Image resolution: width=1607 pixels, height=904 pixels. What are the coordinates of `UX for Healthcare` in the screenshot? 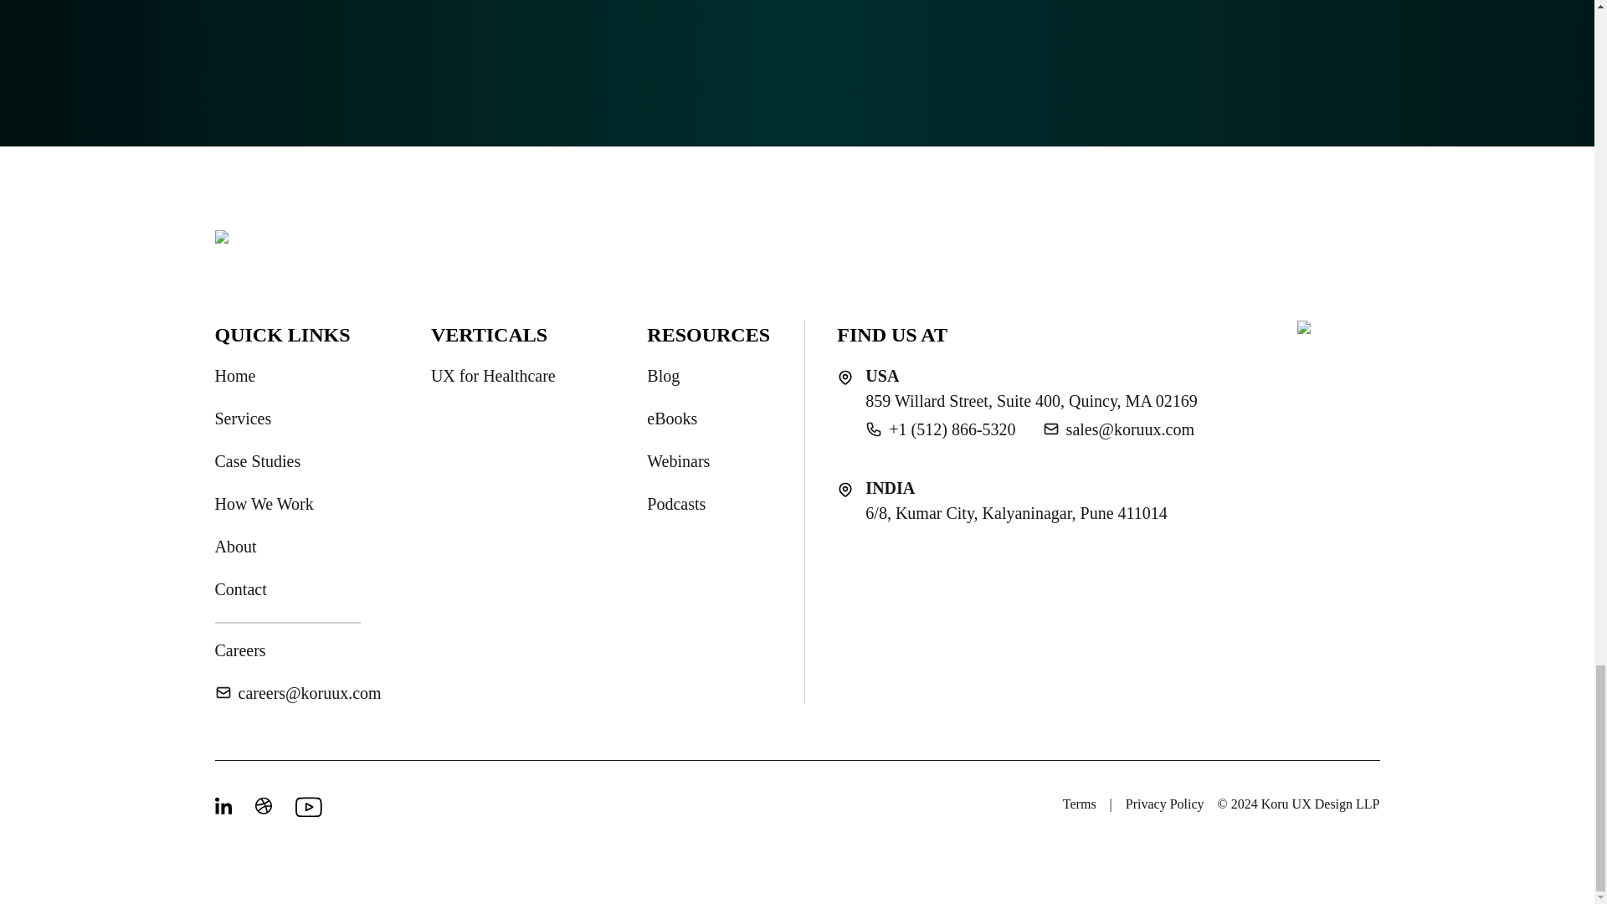 It's located at (493, 376).